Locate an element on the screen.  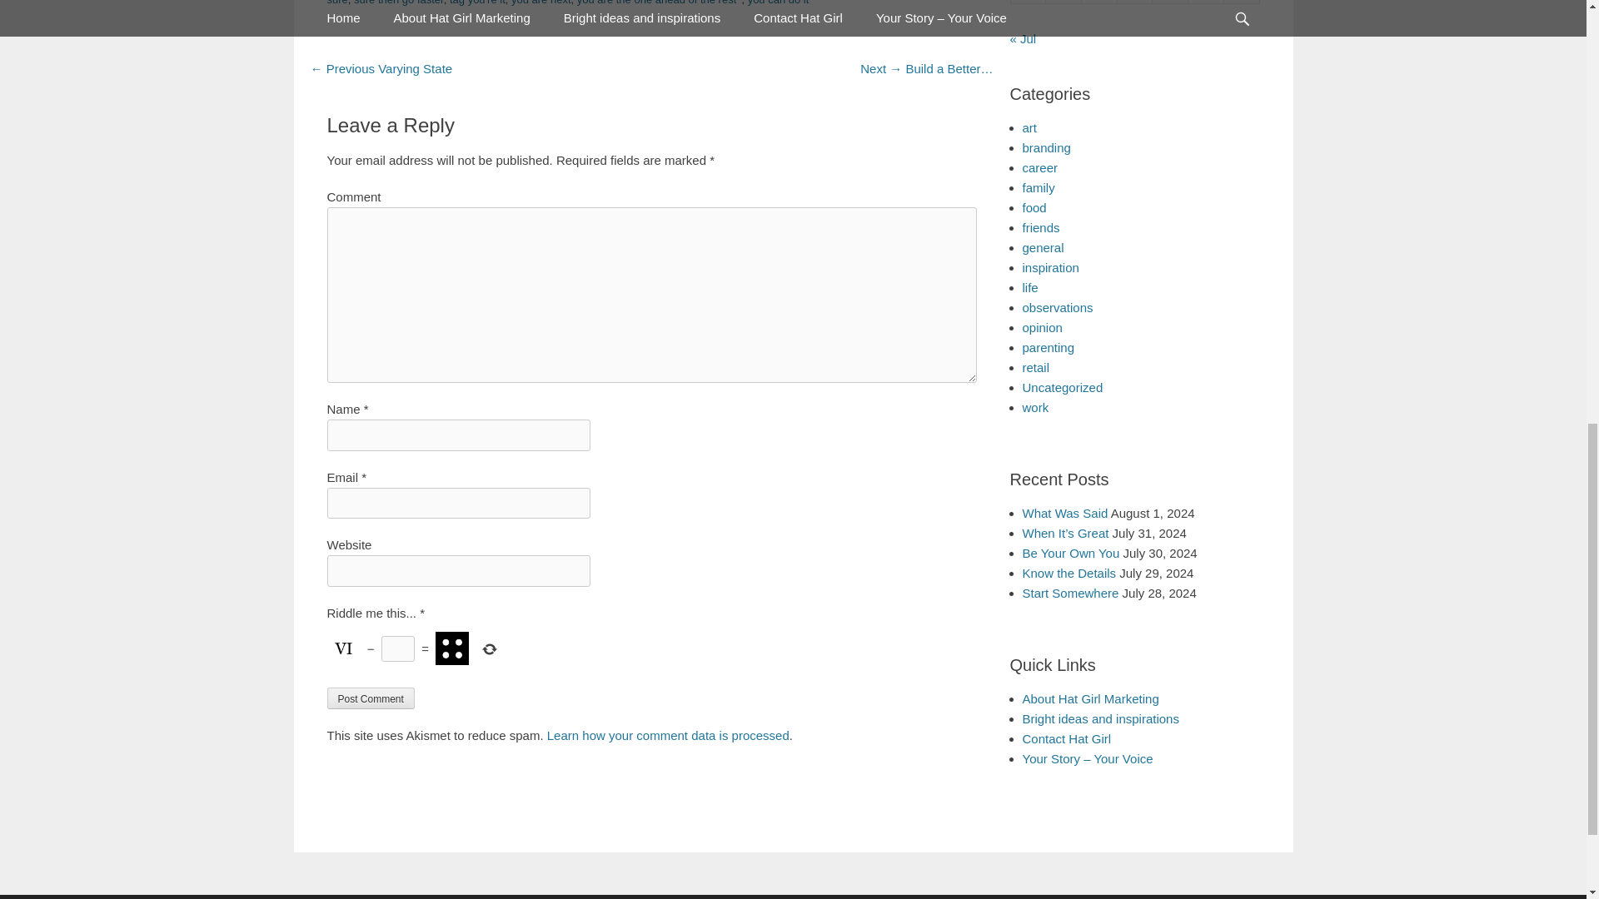
you are next is located at coordinates (541, 2).